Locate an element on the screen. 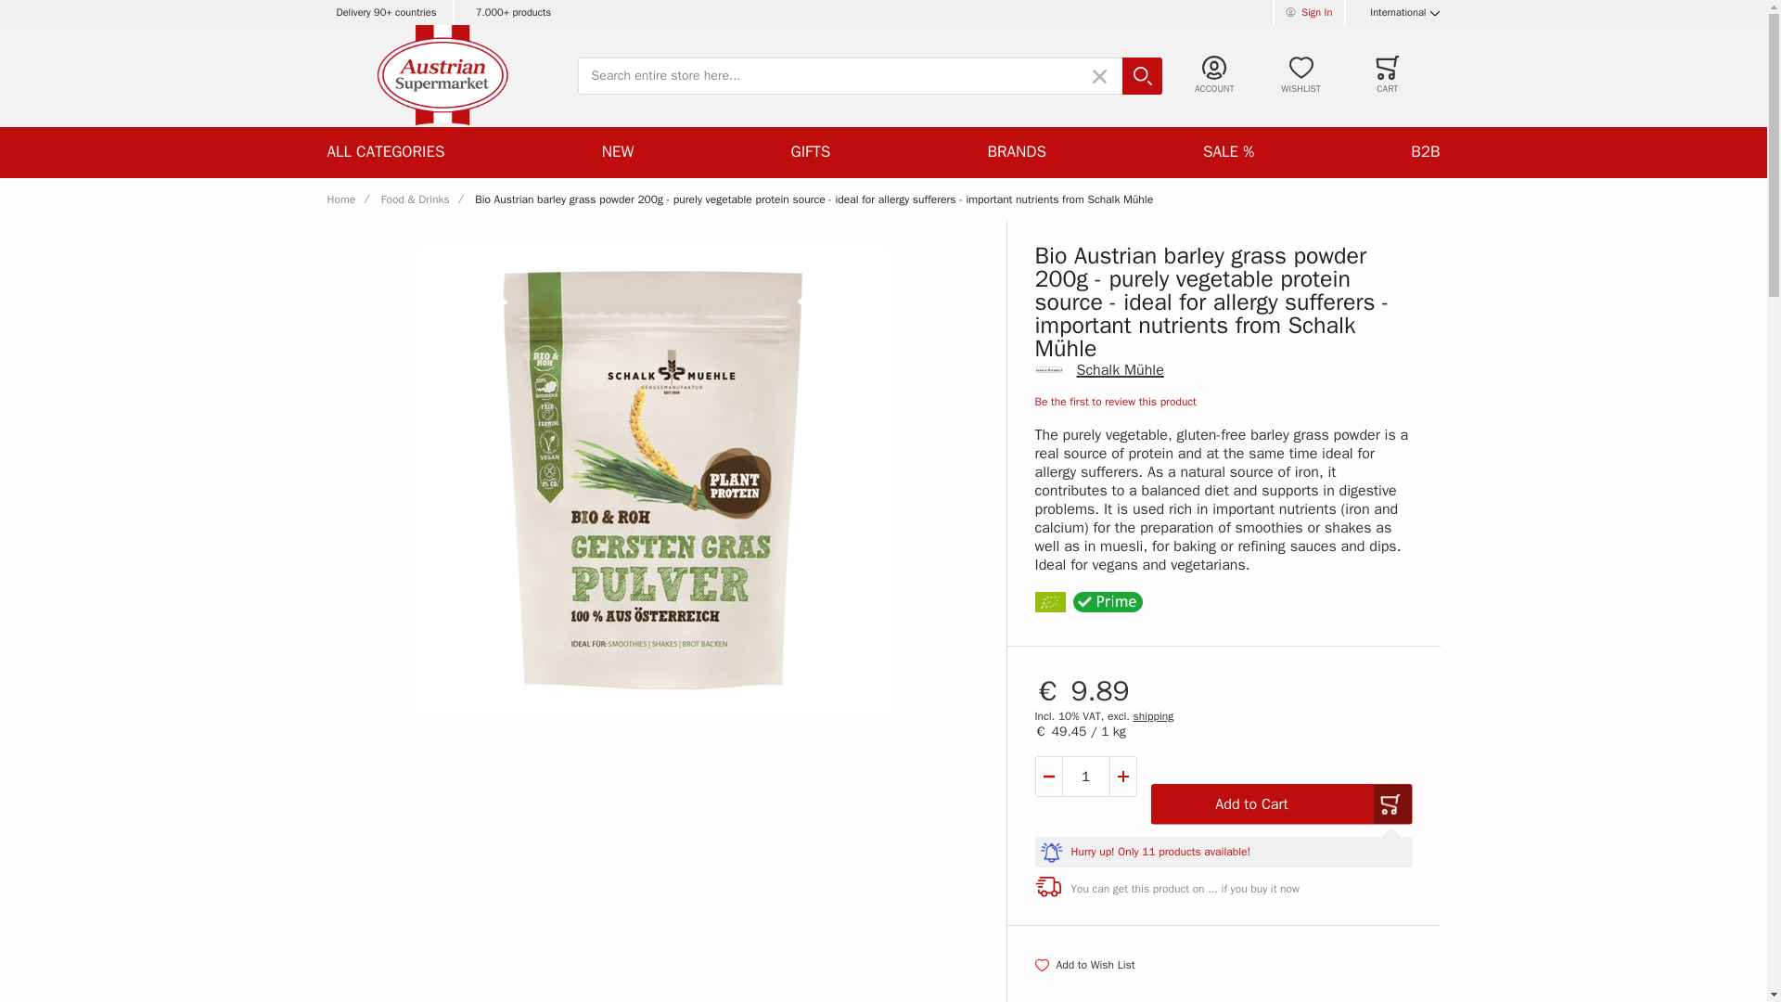  Austrian Supermarket Logo is located at coordinates (442, 76).